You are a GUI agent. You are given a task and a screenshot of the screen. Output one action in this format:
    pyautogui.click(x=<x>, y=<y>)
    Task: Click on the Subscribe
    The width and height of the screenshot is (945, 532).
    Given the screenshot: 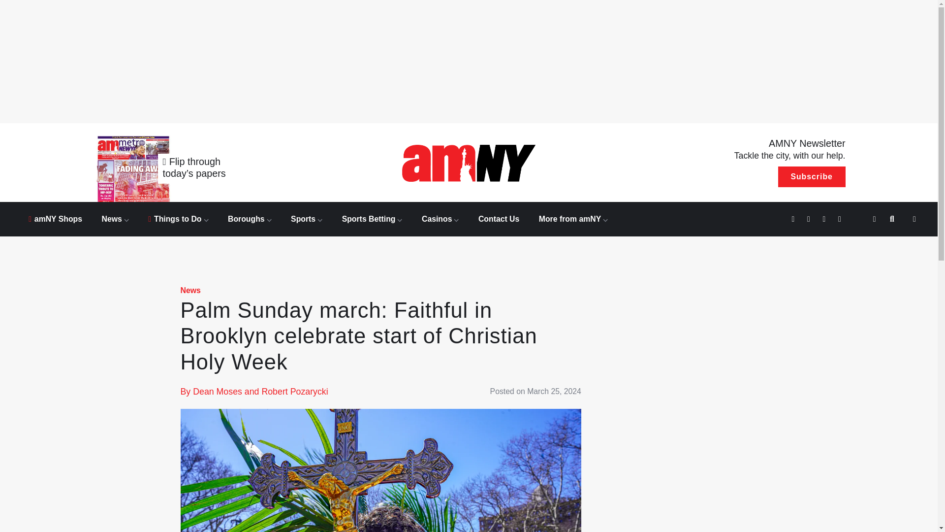 What is the action you would take?
    pyautogui.click(x=812, y=177)
    